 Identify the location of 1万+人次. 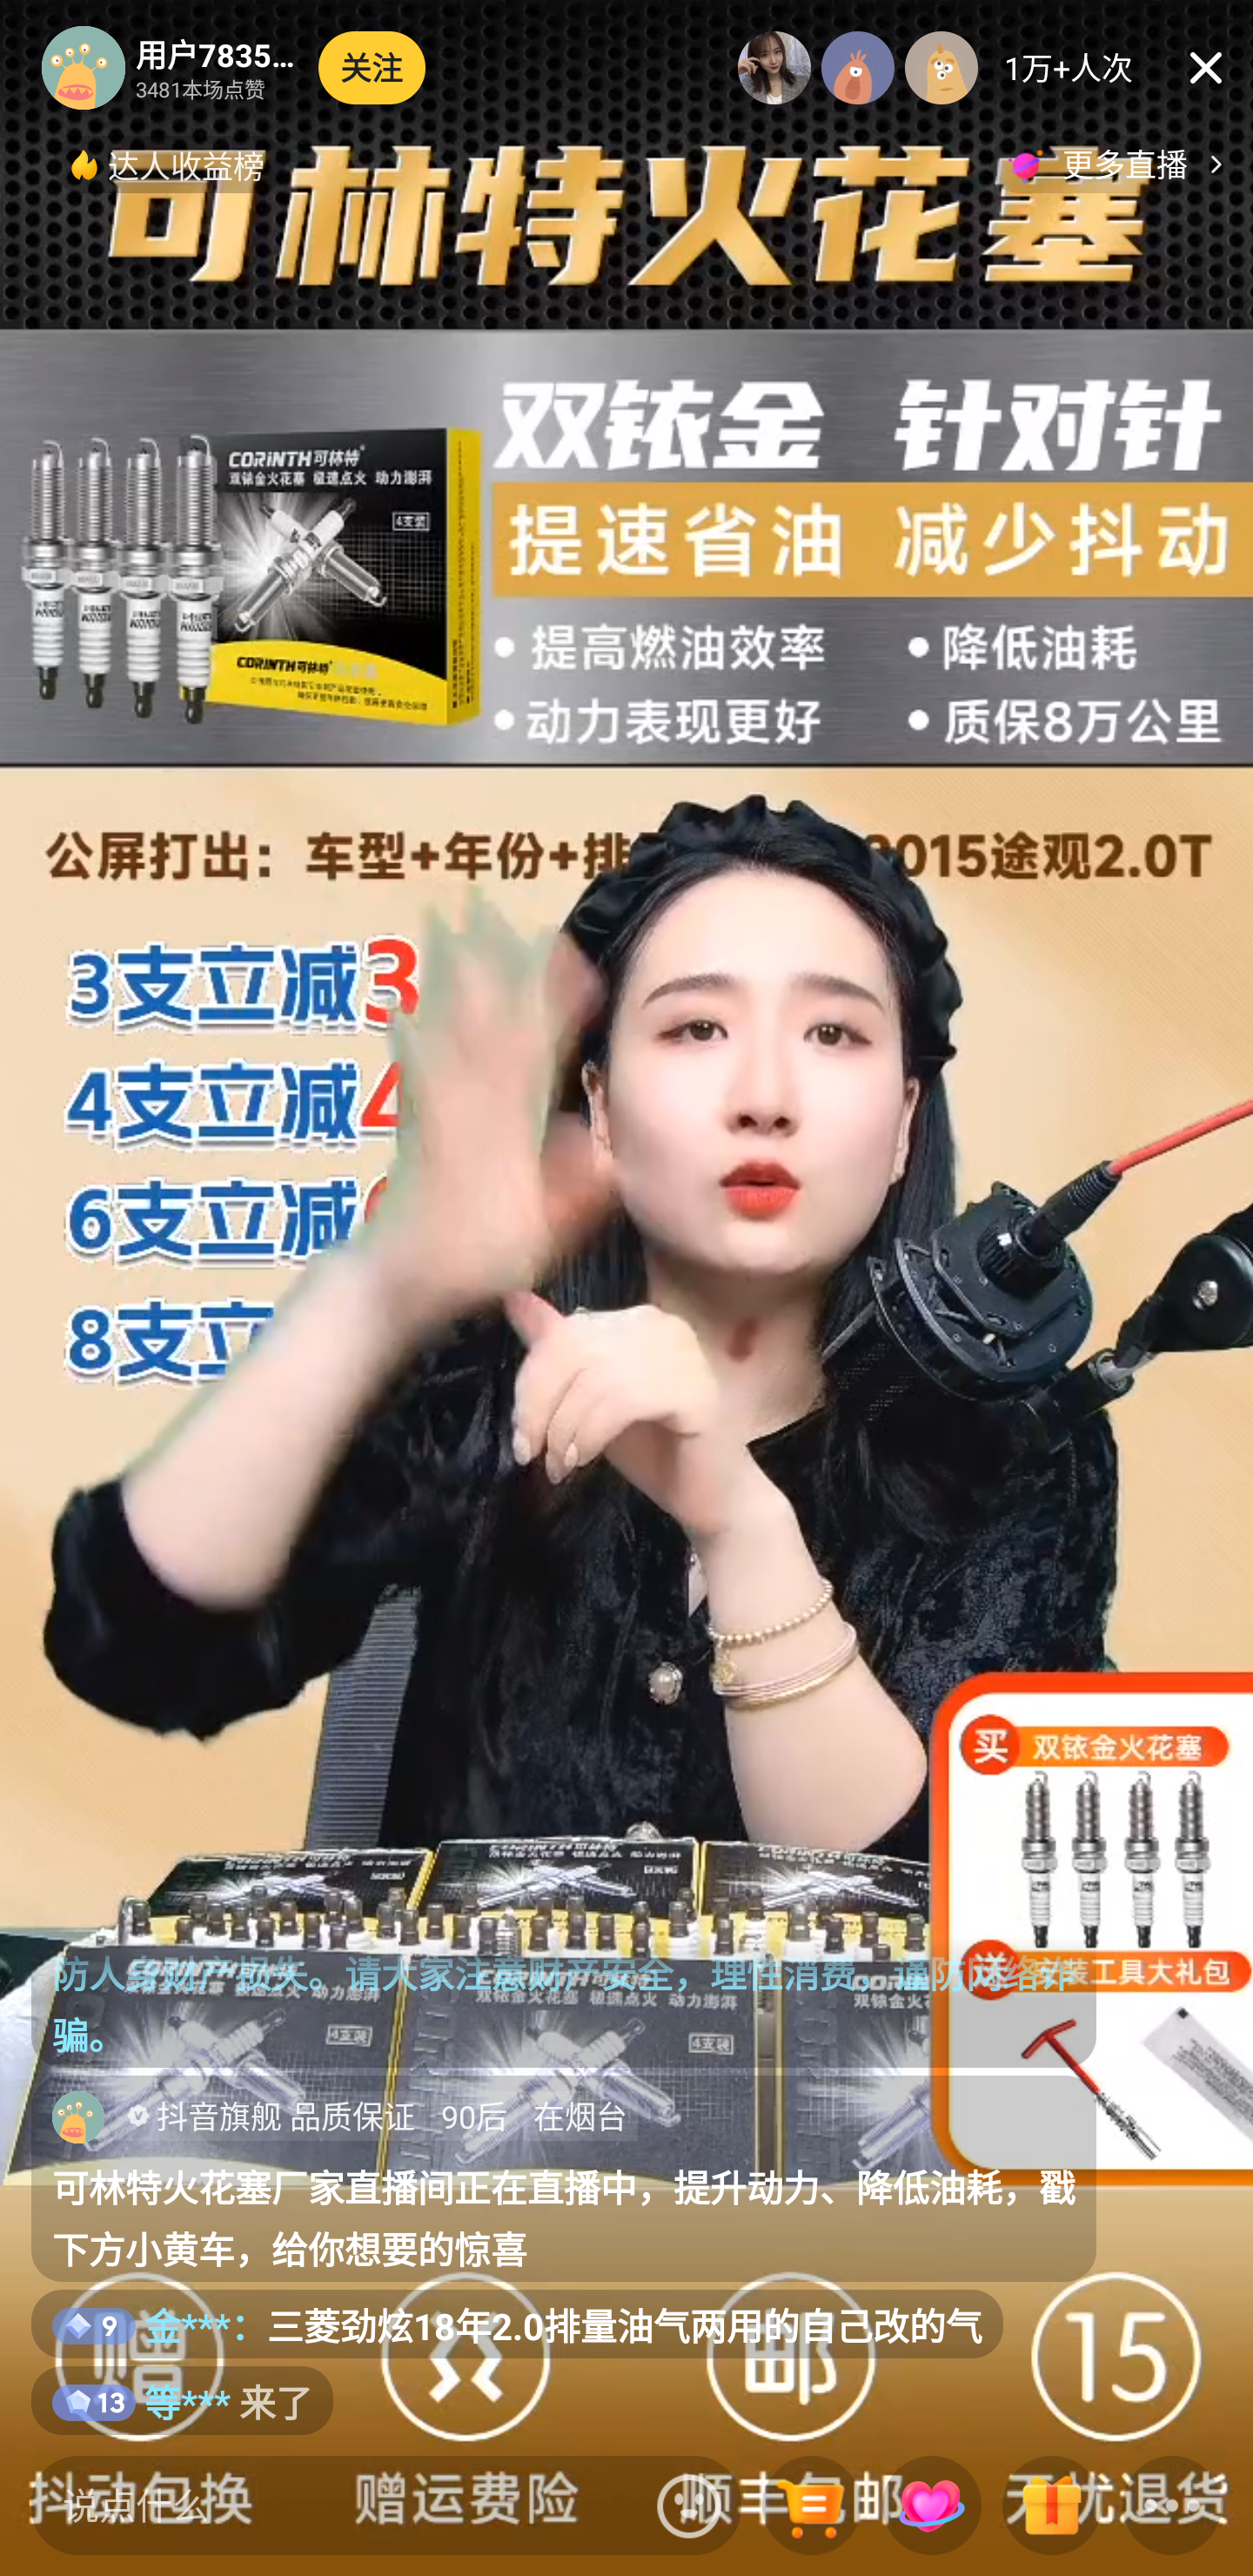
(1069, 68).